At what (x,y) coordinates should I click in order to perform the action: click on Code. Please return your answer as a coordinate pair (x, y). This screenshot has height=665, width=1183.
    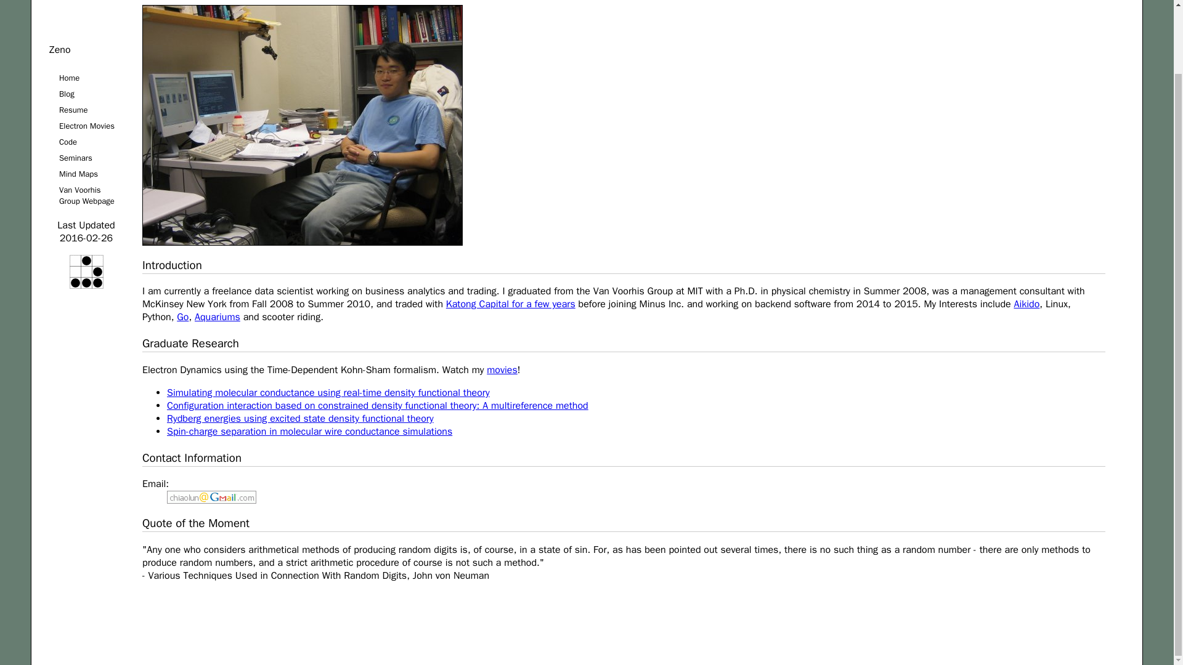
    Looking at the image, I should click on (86, 142).